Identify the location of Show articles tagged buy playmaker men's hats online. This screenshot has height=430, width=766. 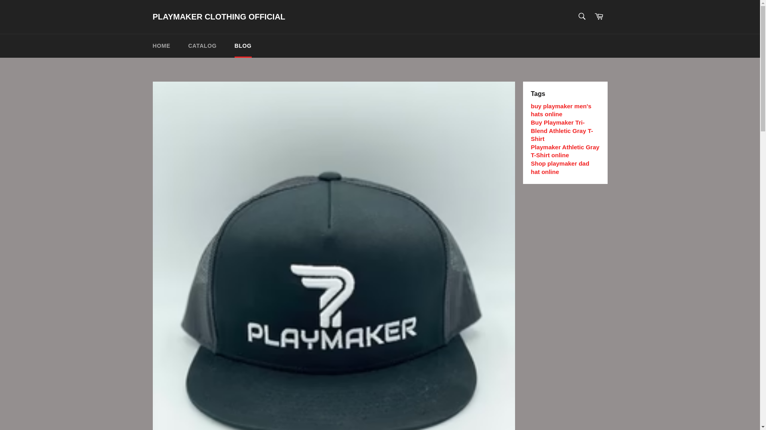
(561, 110).